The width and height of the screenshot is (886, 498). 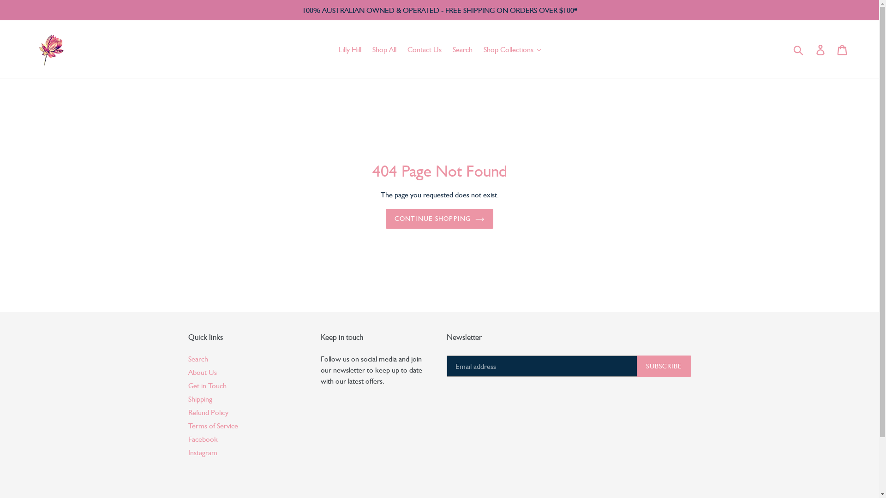 I want to click on Search, so click(x=198, y=359).